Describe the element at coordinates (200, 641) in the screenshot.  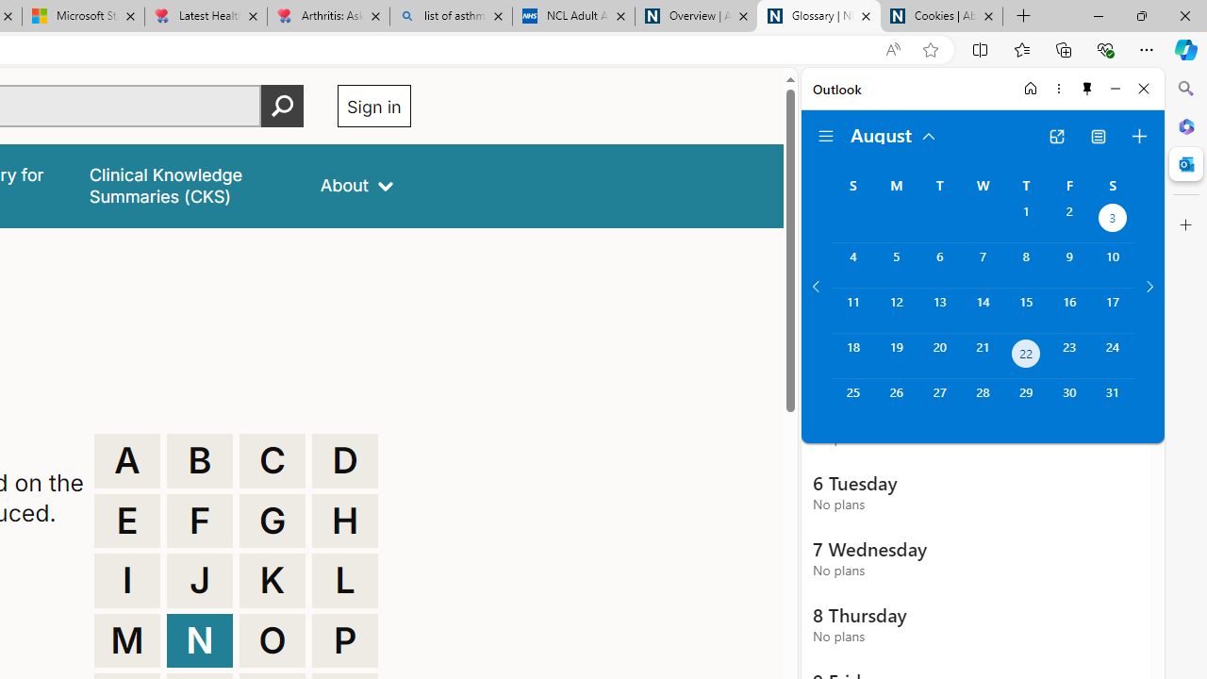
I see `N` at that location.